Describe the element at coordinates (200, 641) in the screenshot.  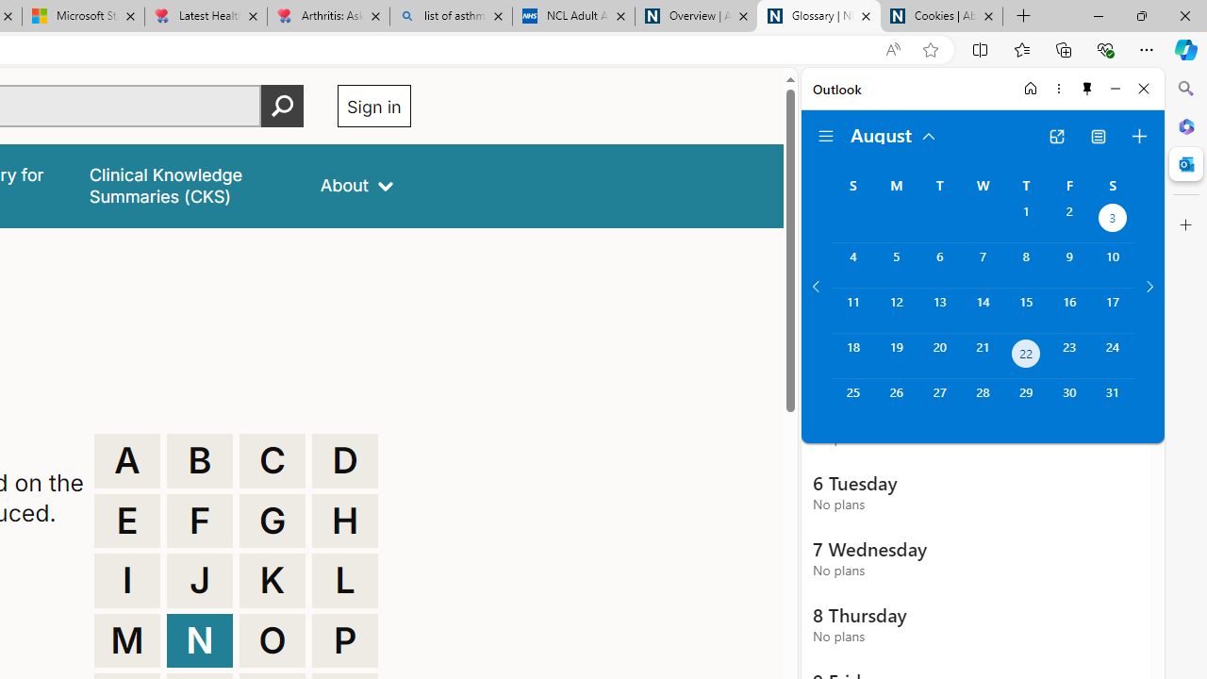
I see `N` at that location.